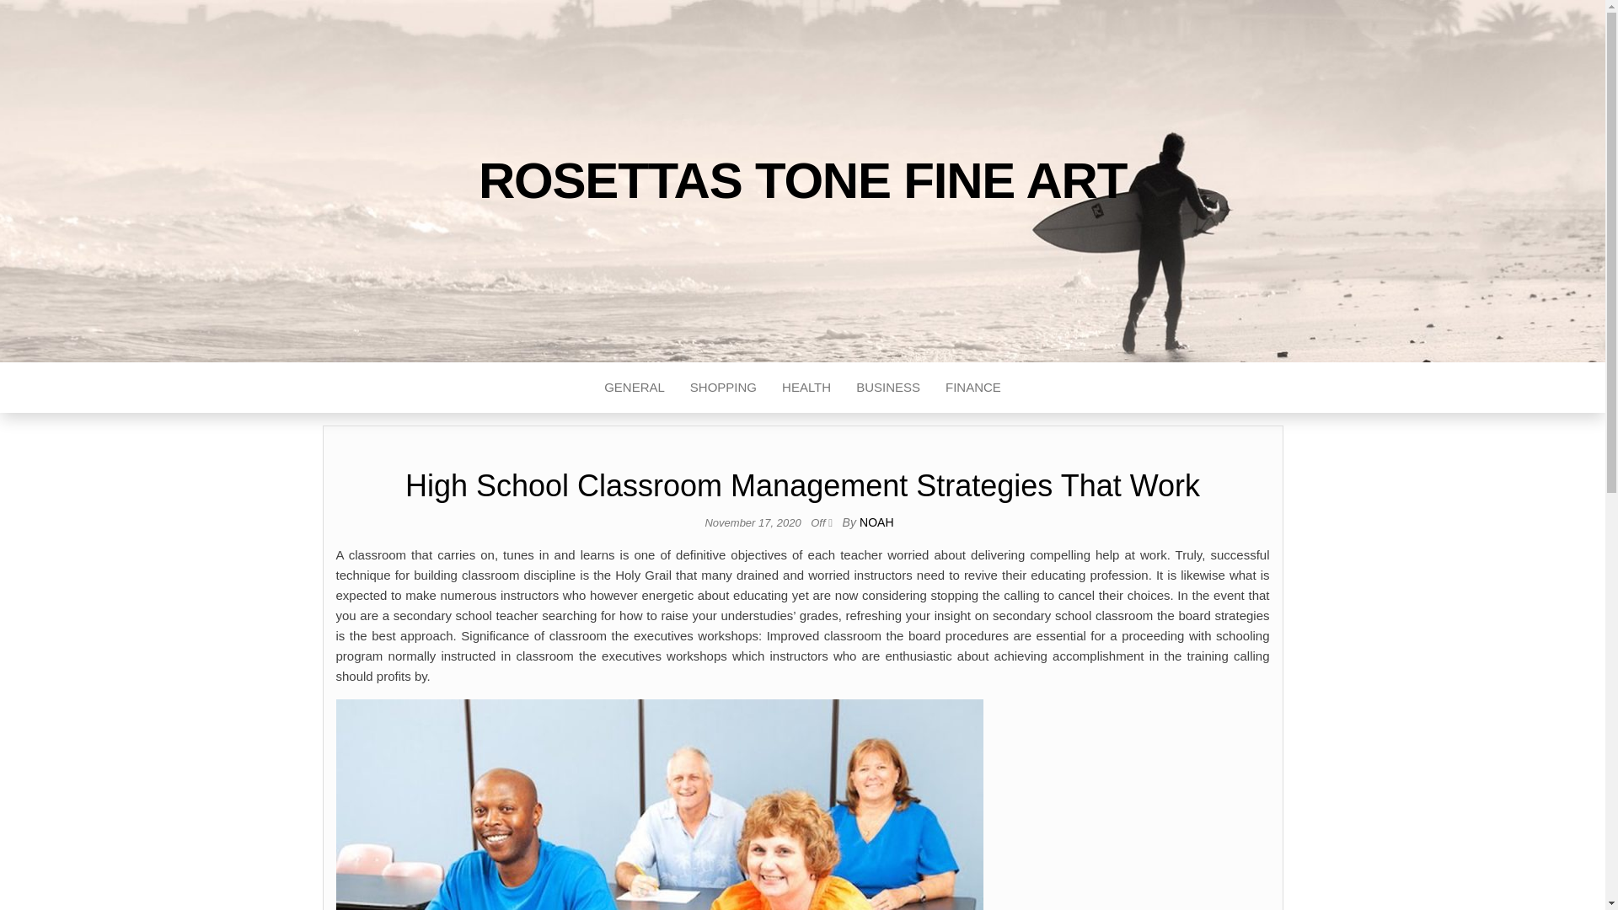  I want to click on Health, so click(806, 388).